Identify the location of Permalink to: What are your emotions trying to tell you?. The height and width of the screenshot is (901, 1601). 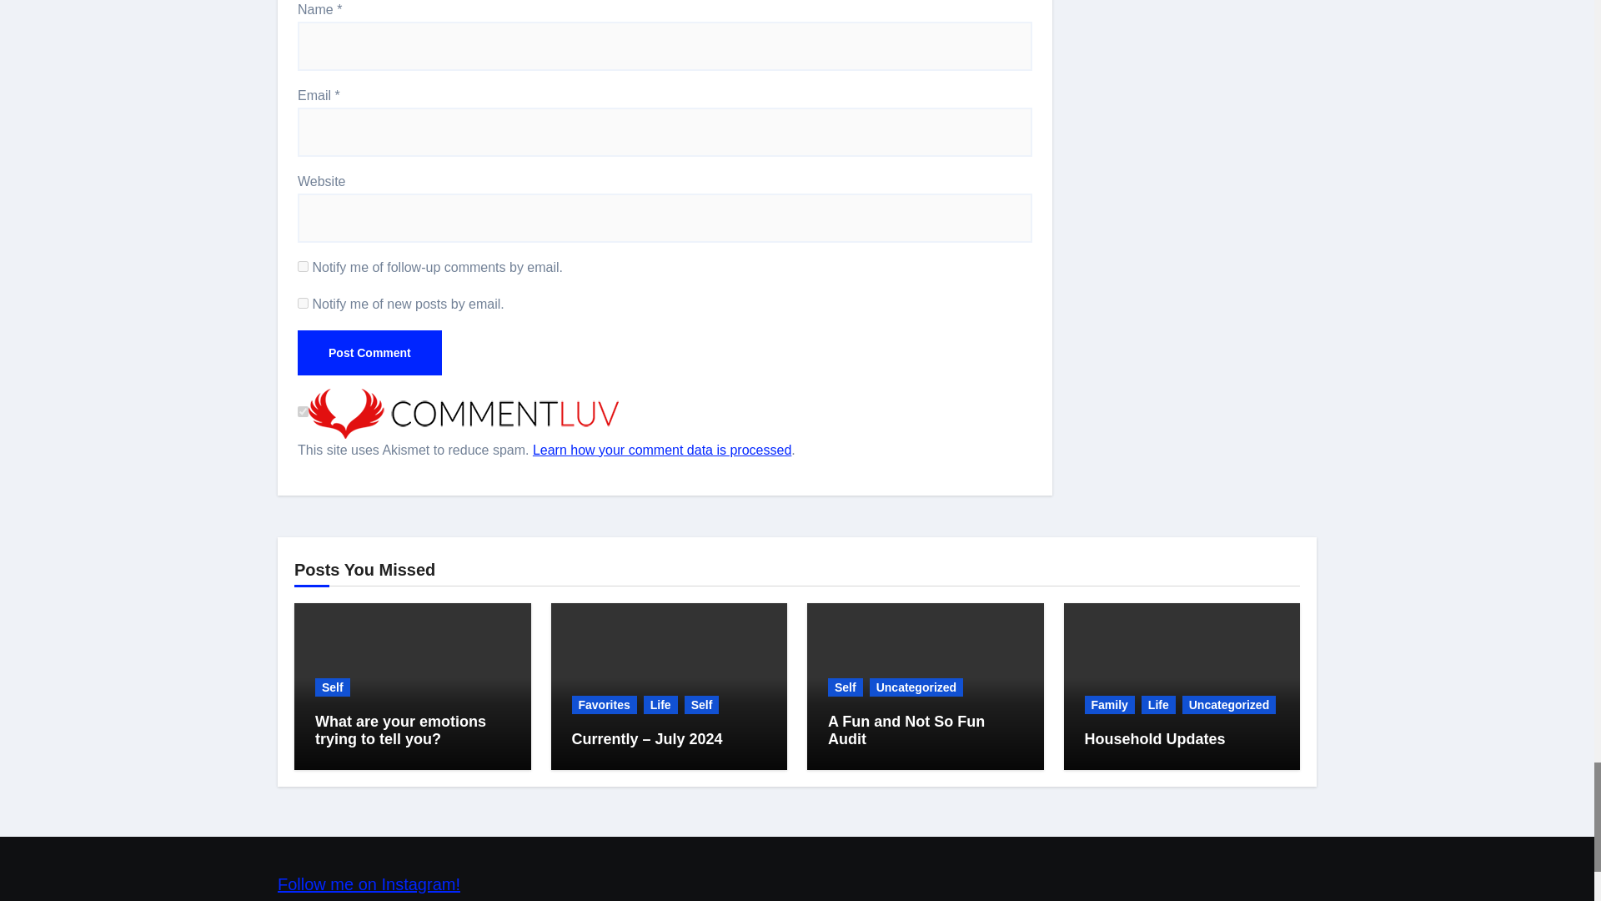
(400, 731).